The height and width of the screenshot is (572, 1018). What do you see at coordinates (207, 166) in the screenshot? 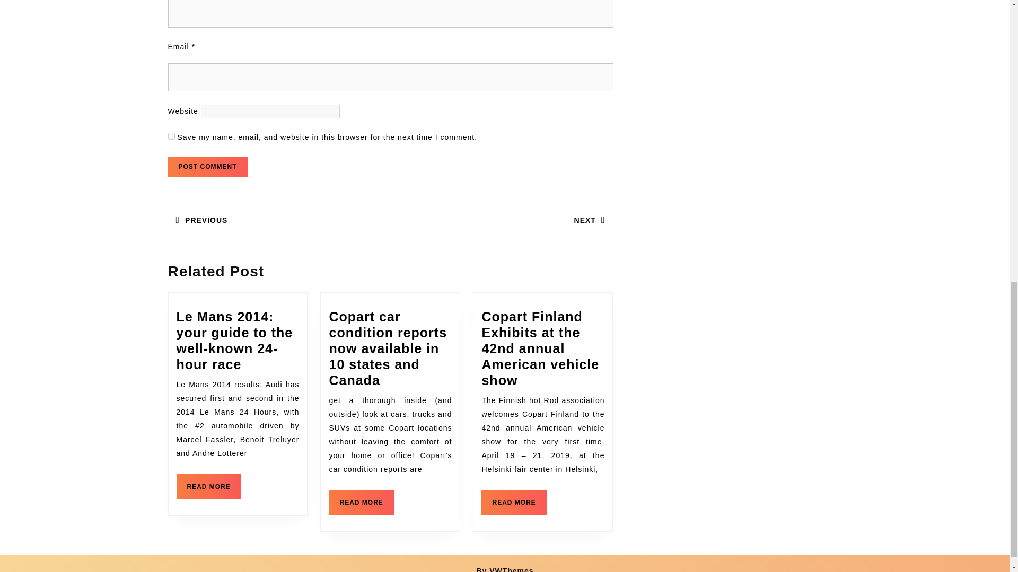
I see `yes` at bounding box center [207, 166].